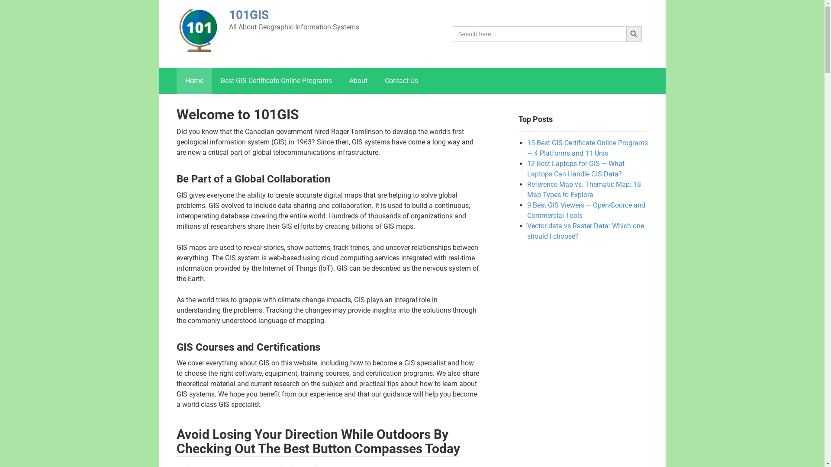 The height and width of the screenshot is (467, 831). What do you see at coordinates (276, 81) in the screenshot?
I see `Best GIS Certificate Online Programs` at bounding box center [276, 81].